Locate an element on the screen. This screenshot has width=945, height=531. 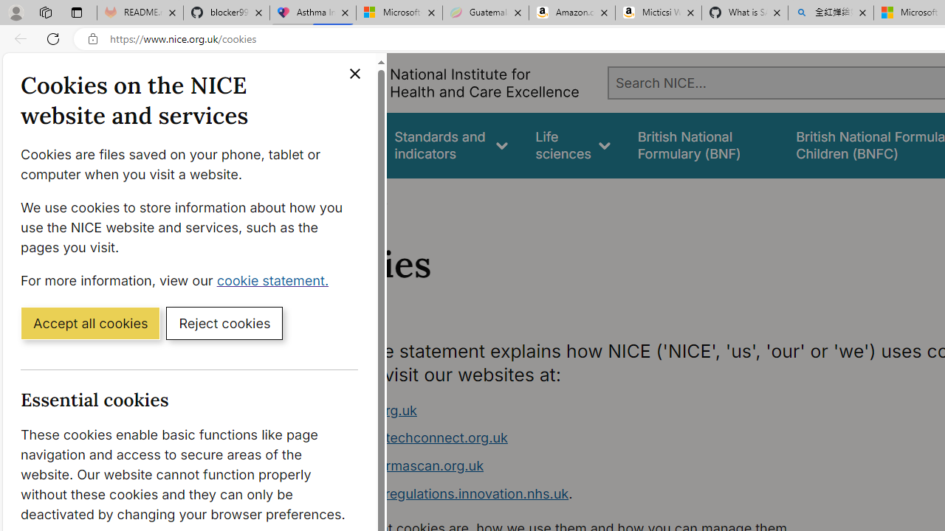
Life sciences is located at coordinates (573, 145).